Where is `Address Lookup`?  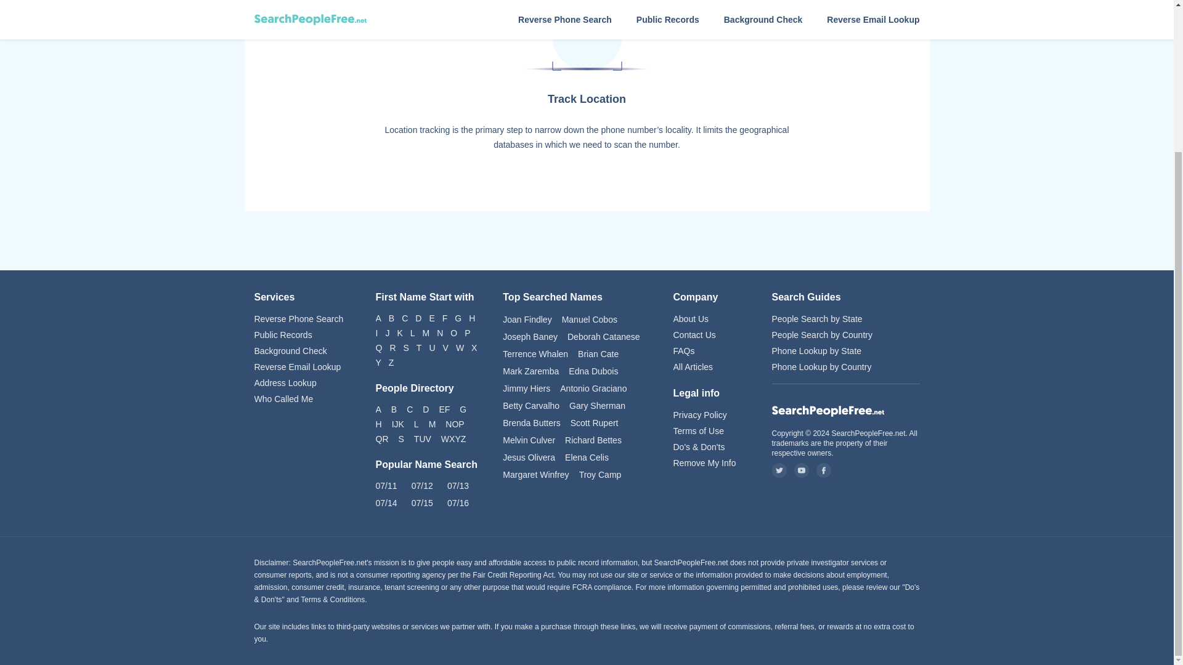 Address Lookup is located at coordinates (302, 383).